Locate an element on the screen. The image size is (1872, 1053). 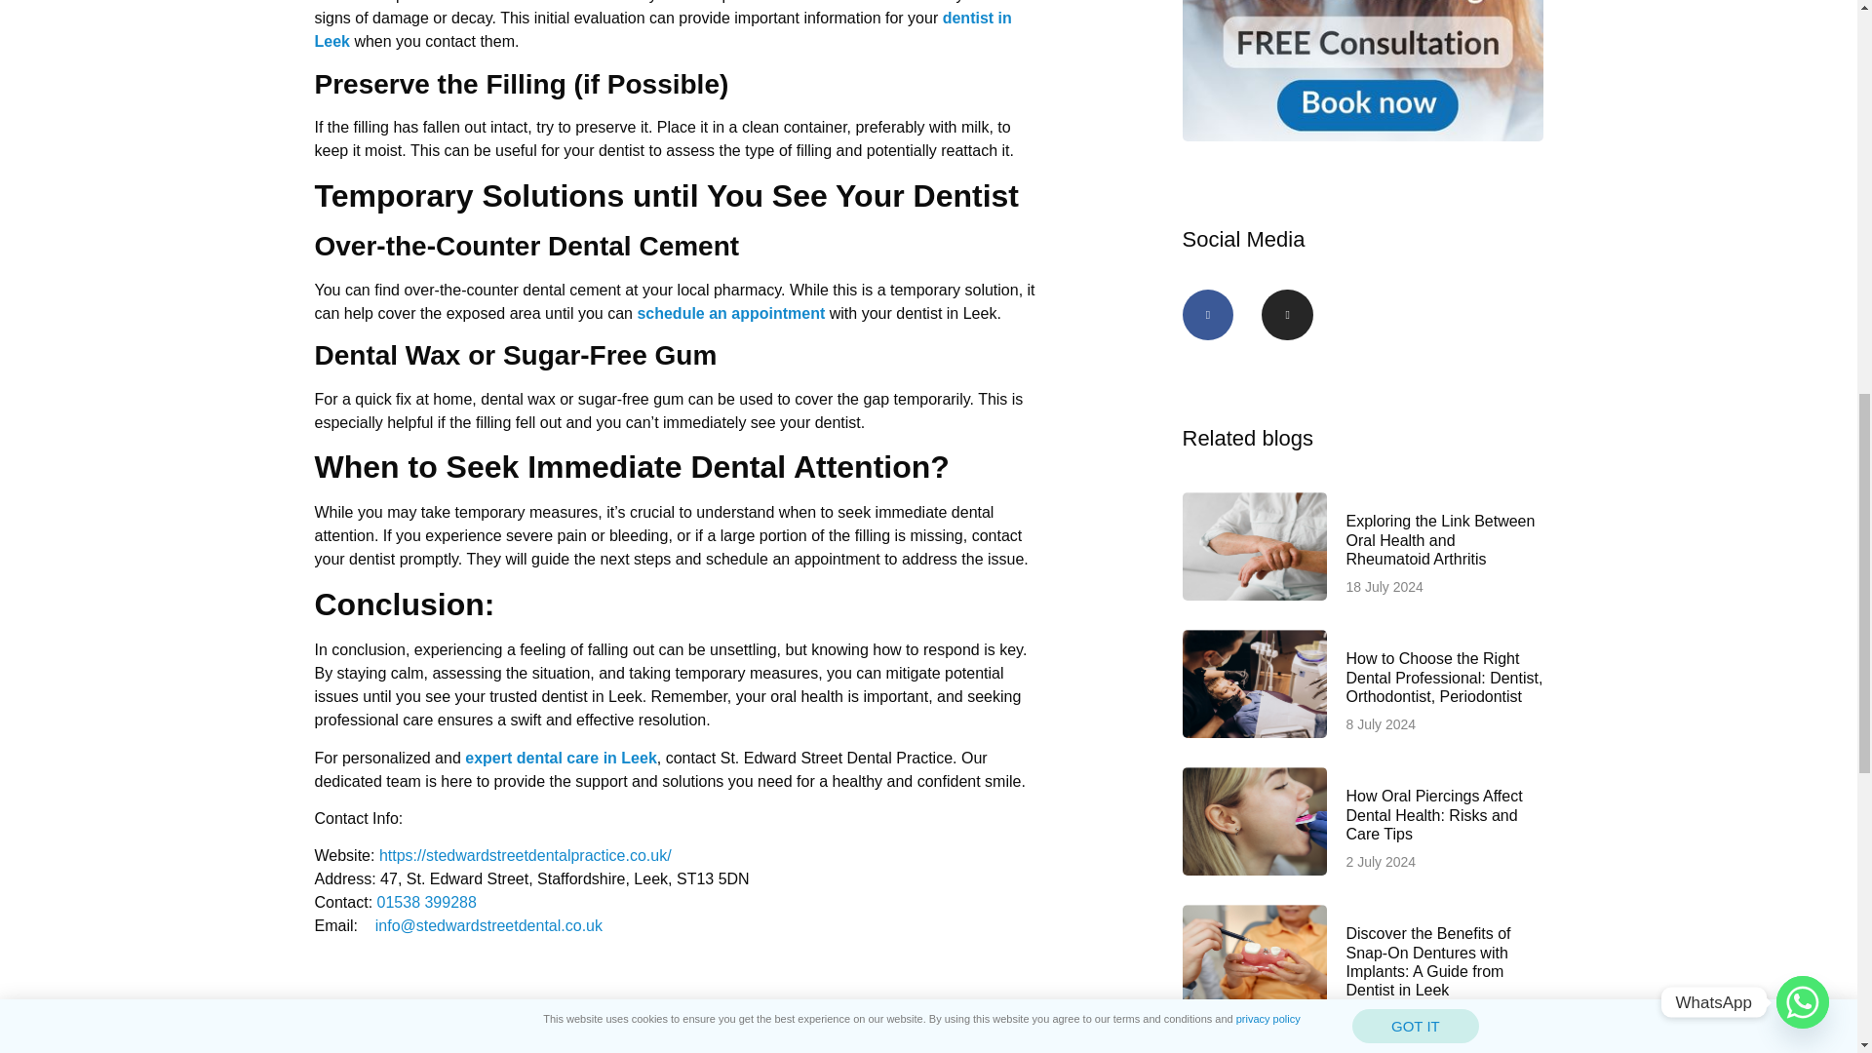
expert dental care in Leek is located at coordinates (560, 757).